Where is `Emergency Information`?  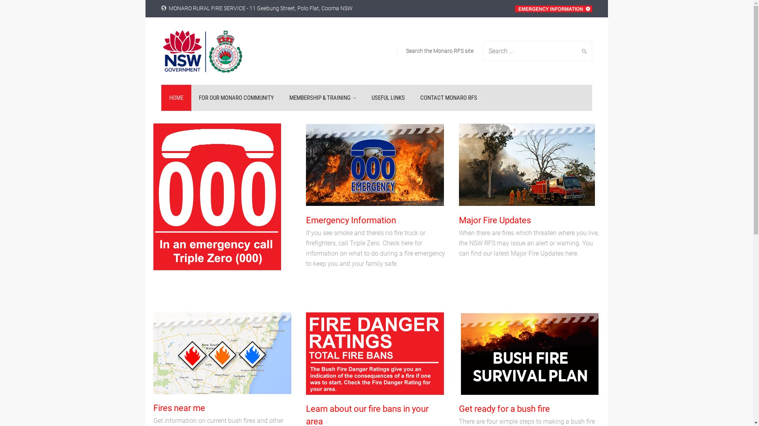 Emergency Information is located at coordinates (351, 220).